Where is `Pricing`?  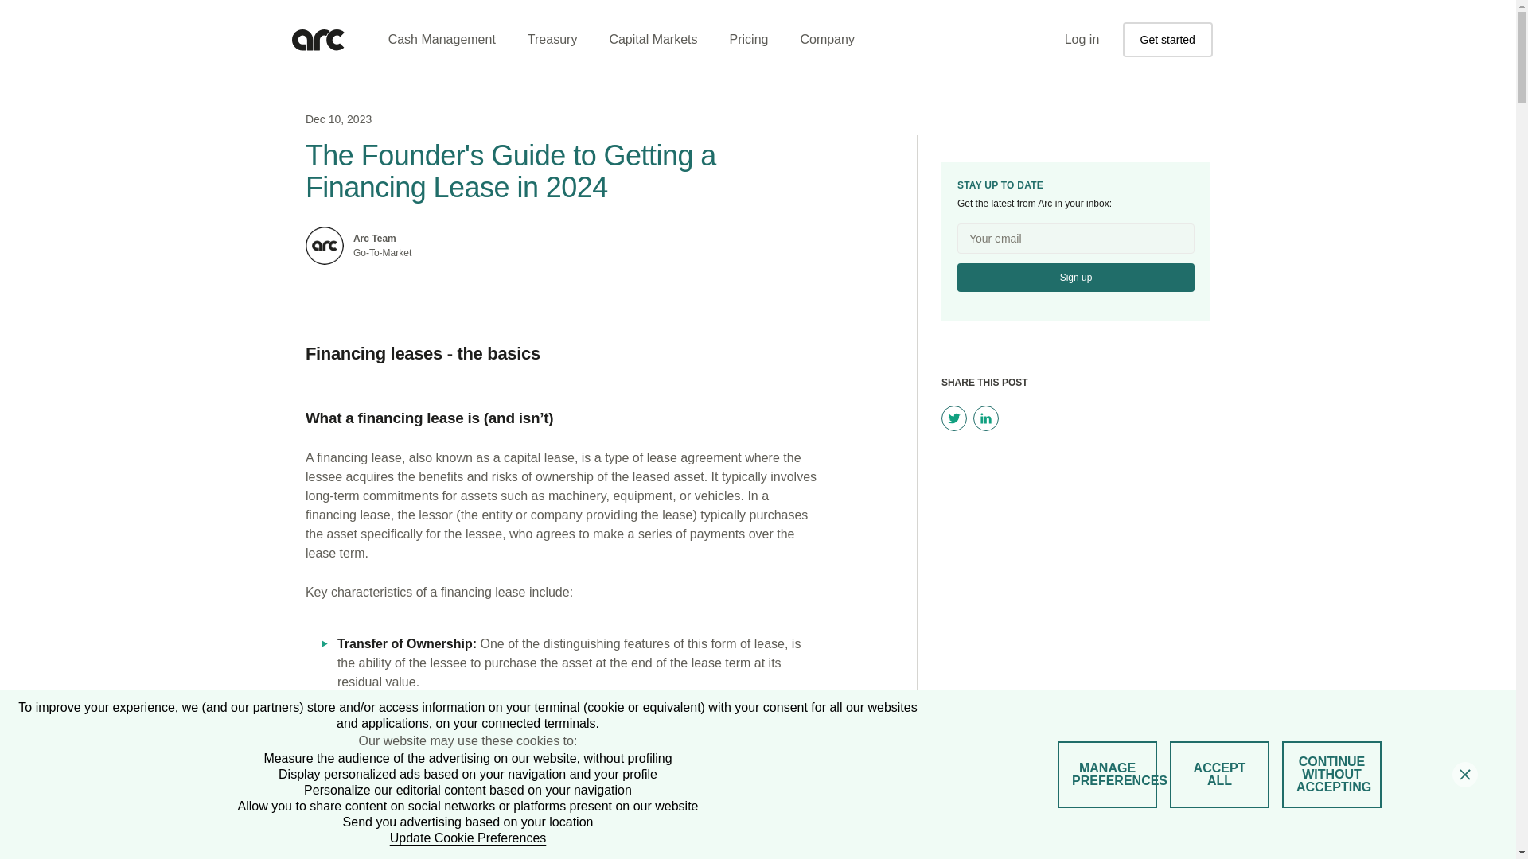
Pricing is located at coordinates (749, 40).